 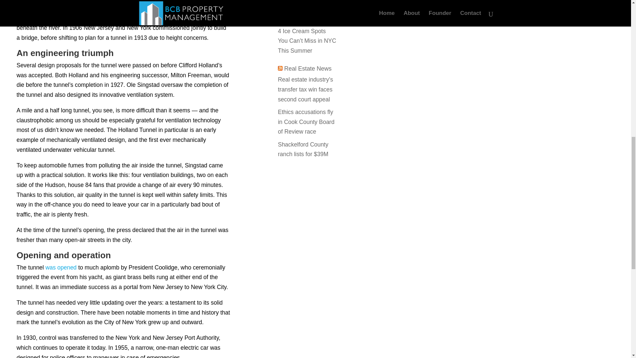 What do you see at coordinates (306, 122) in the screenshot?
I see `Ethics accusations fly in Cook County Board of Review race` at bounding box center [306, 122].